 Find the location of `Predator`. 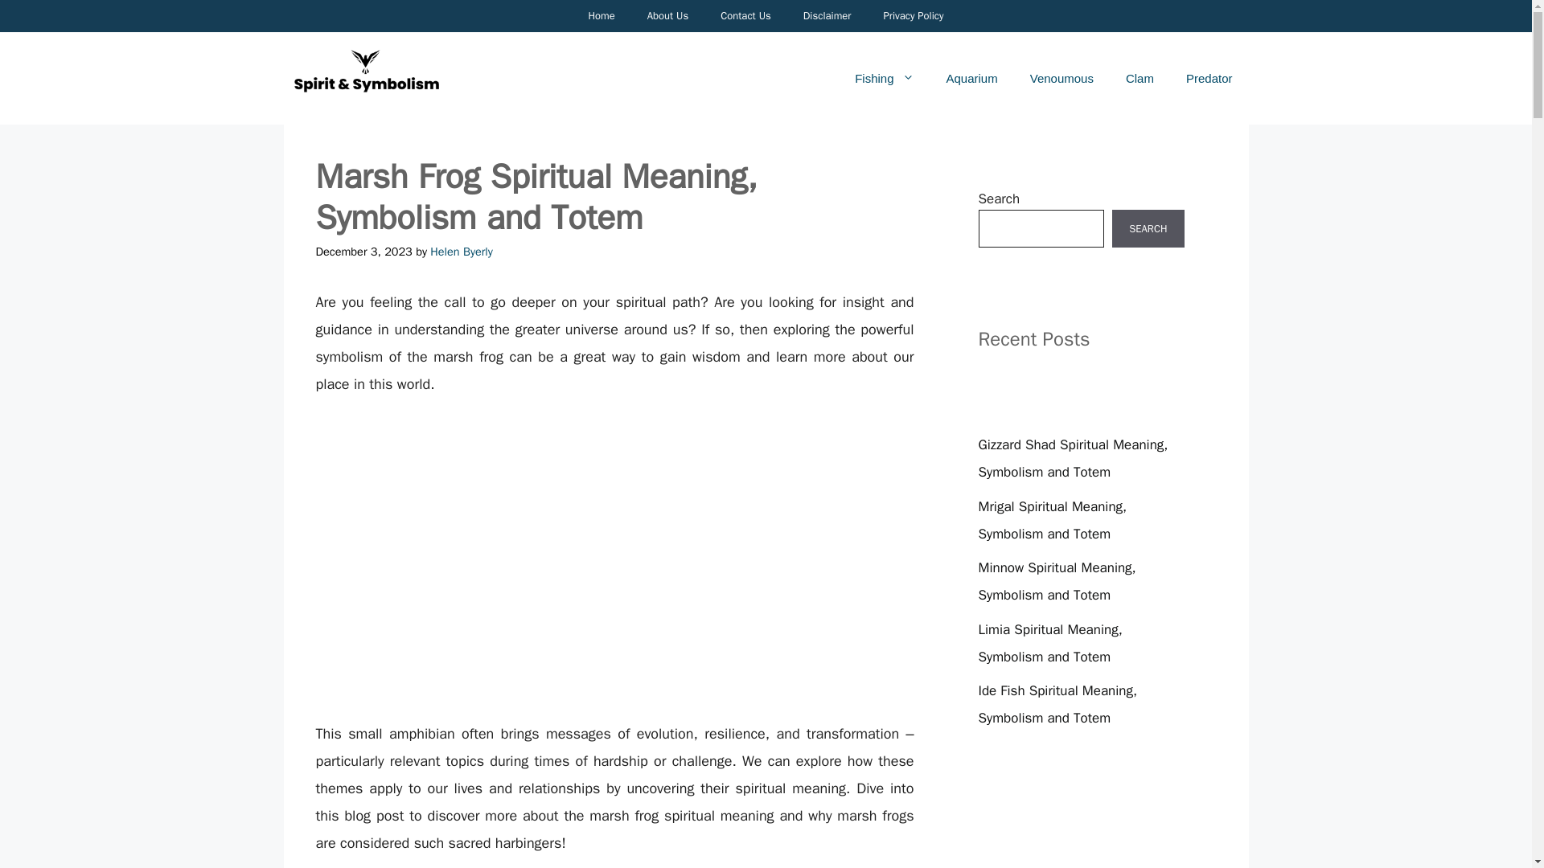

Predator is located at coordinates (1209, 79).